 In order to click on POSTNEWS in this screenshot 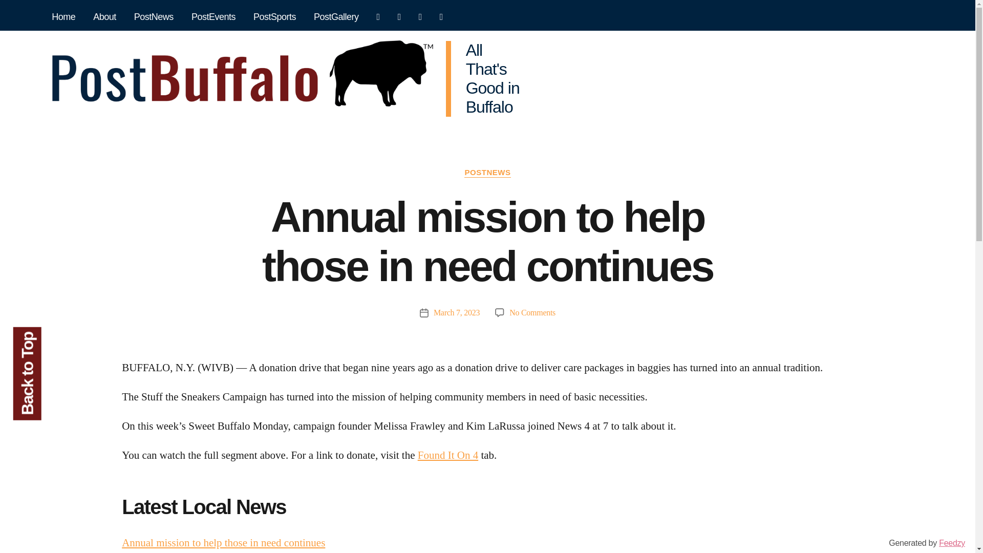, I will do `click(487, 173)`.